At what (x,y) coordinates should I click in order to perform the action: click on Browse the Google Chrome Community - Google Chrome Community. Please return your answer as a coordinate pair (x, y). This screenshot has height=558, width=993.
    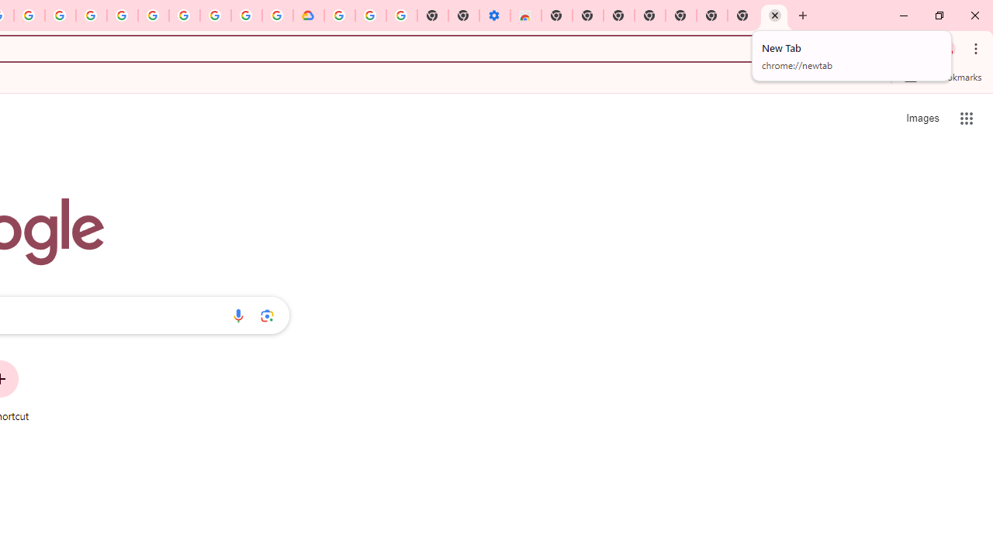
    Looking at the image, I should click on (277, 15).